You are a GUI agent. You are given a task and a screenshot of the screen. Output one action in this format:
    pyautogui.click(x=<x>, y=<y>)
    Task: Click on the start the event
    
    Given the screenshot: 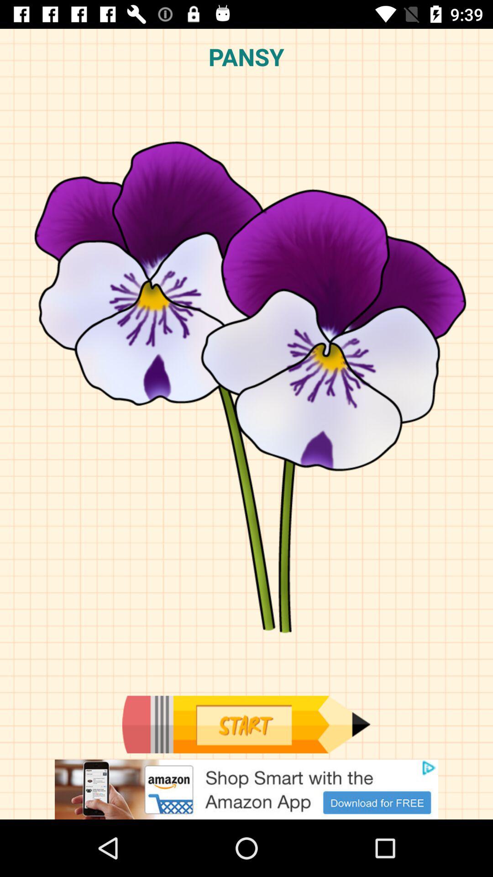 What is the action you would take?
    pyautogui.click(x=246, y=724)
    